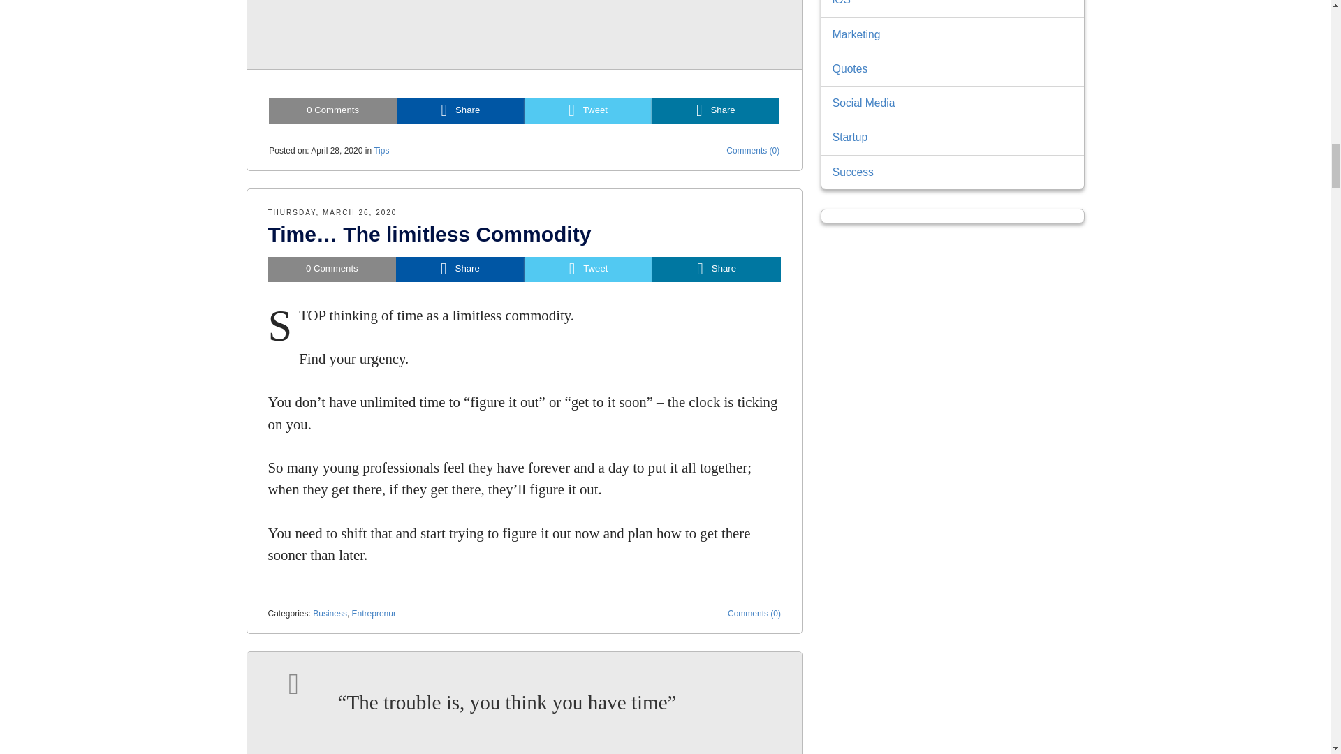 Image resolution: width=1341 pixels, height=754 pixels. Describe the element at coordinates (332, 269) in the screenshot. I see `Comment on this Post` at that location.